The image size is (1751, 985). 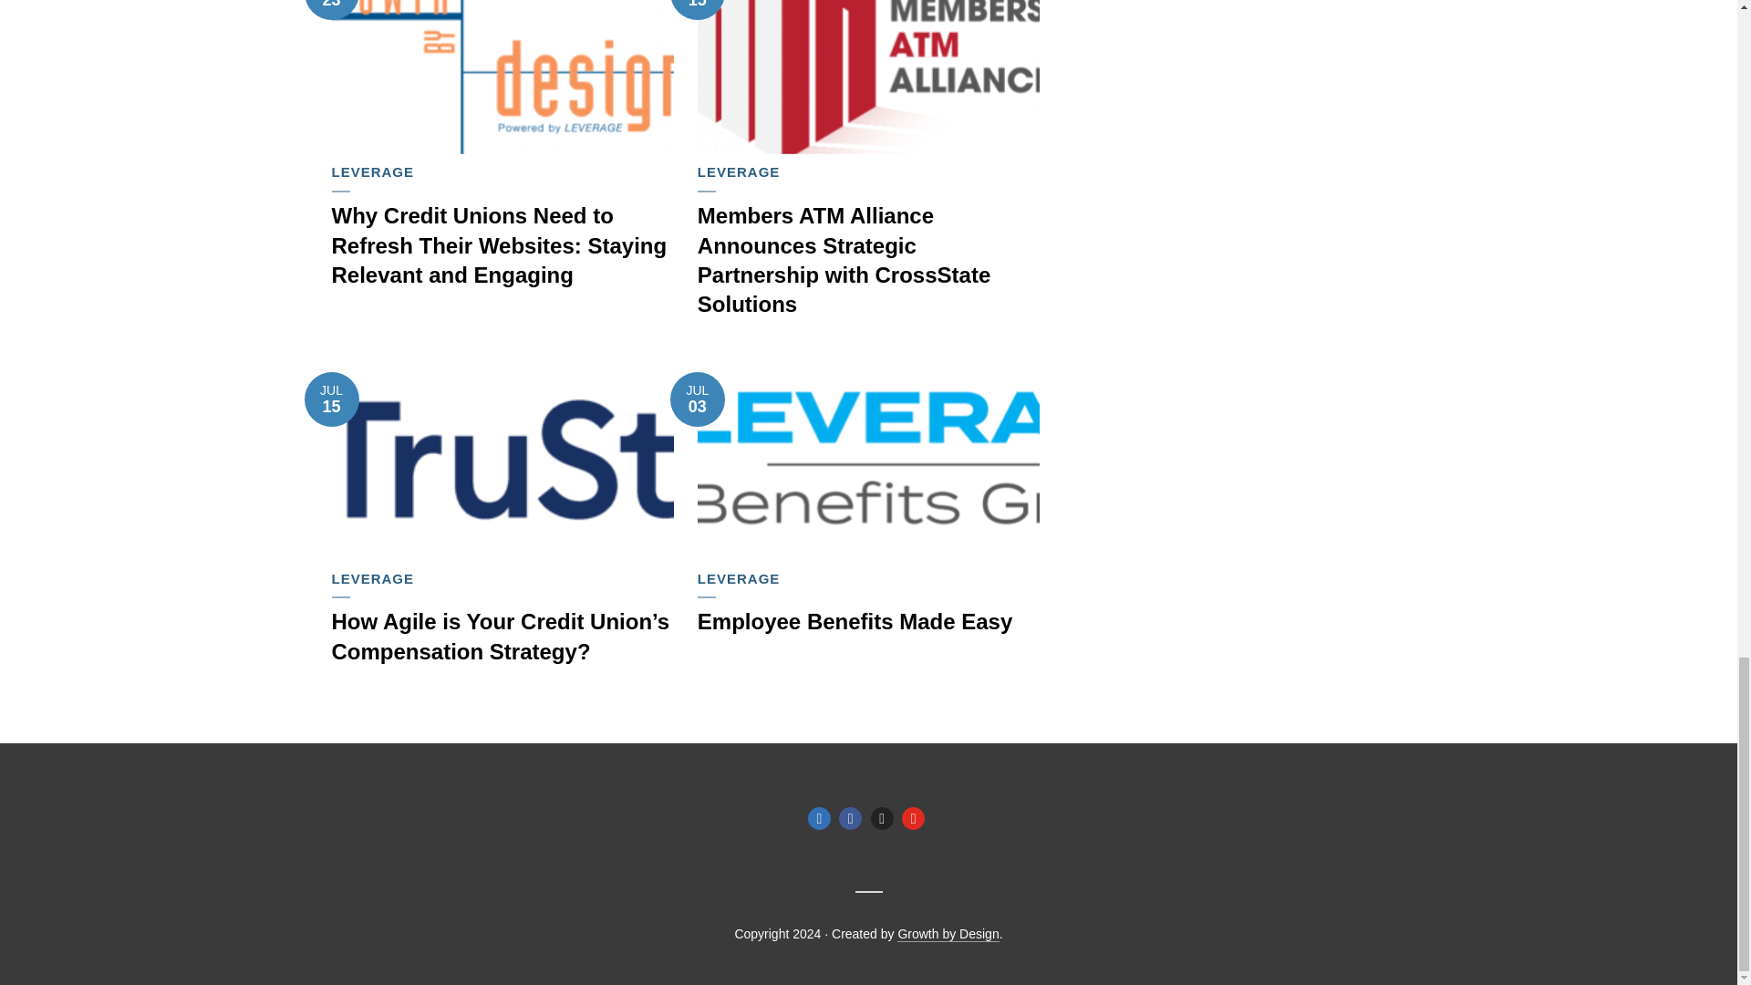 What do you see at coordinates (912, 818) in the screenshot?
I see `YouTube` at bounding box center [912, 818].